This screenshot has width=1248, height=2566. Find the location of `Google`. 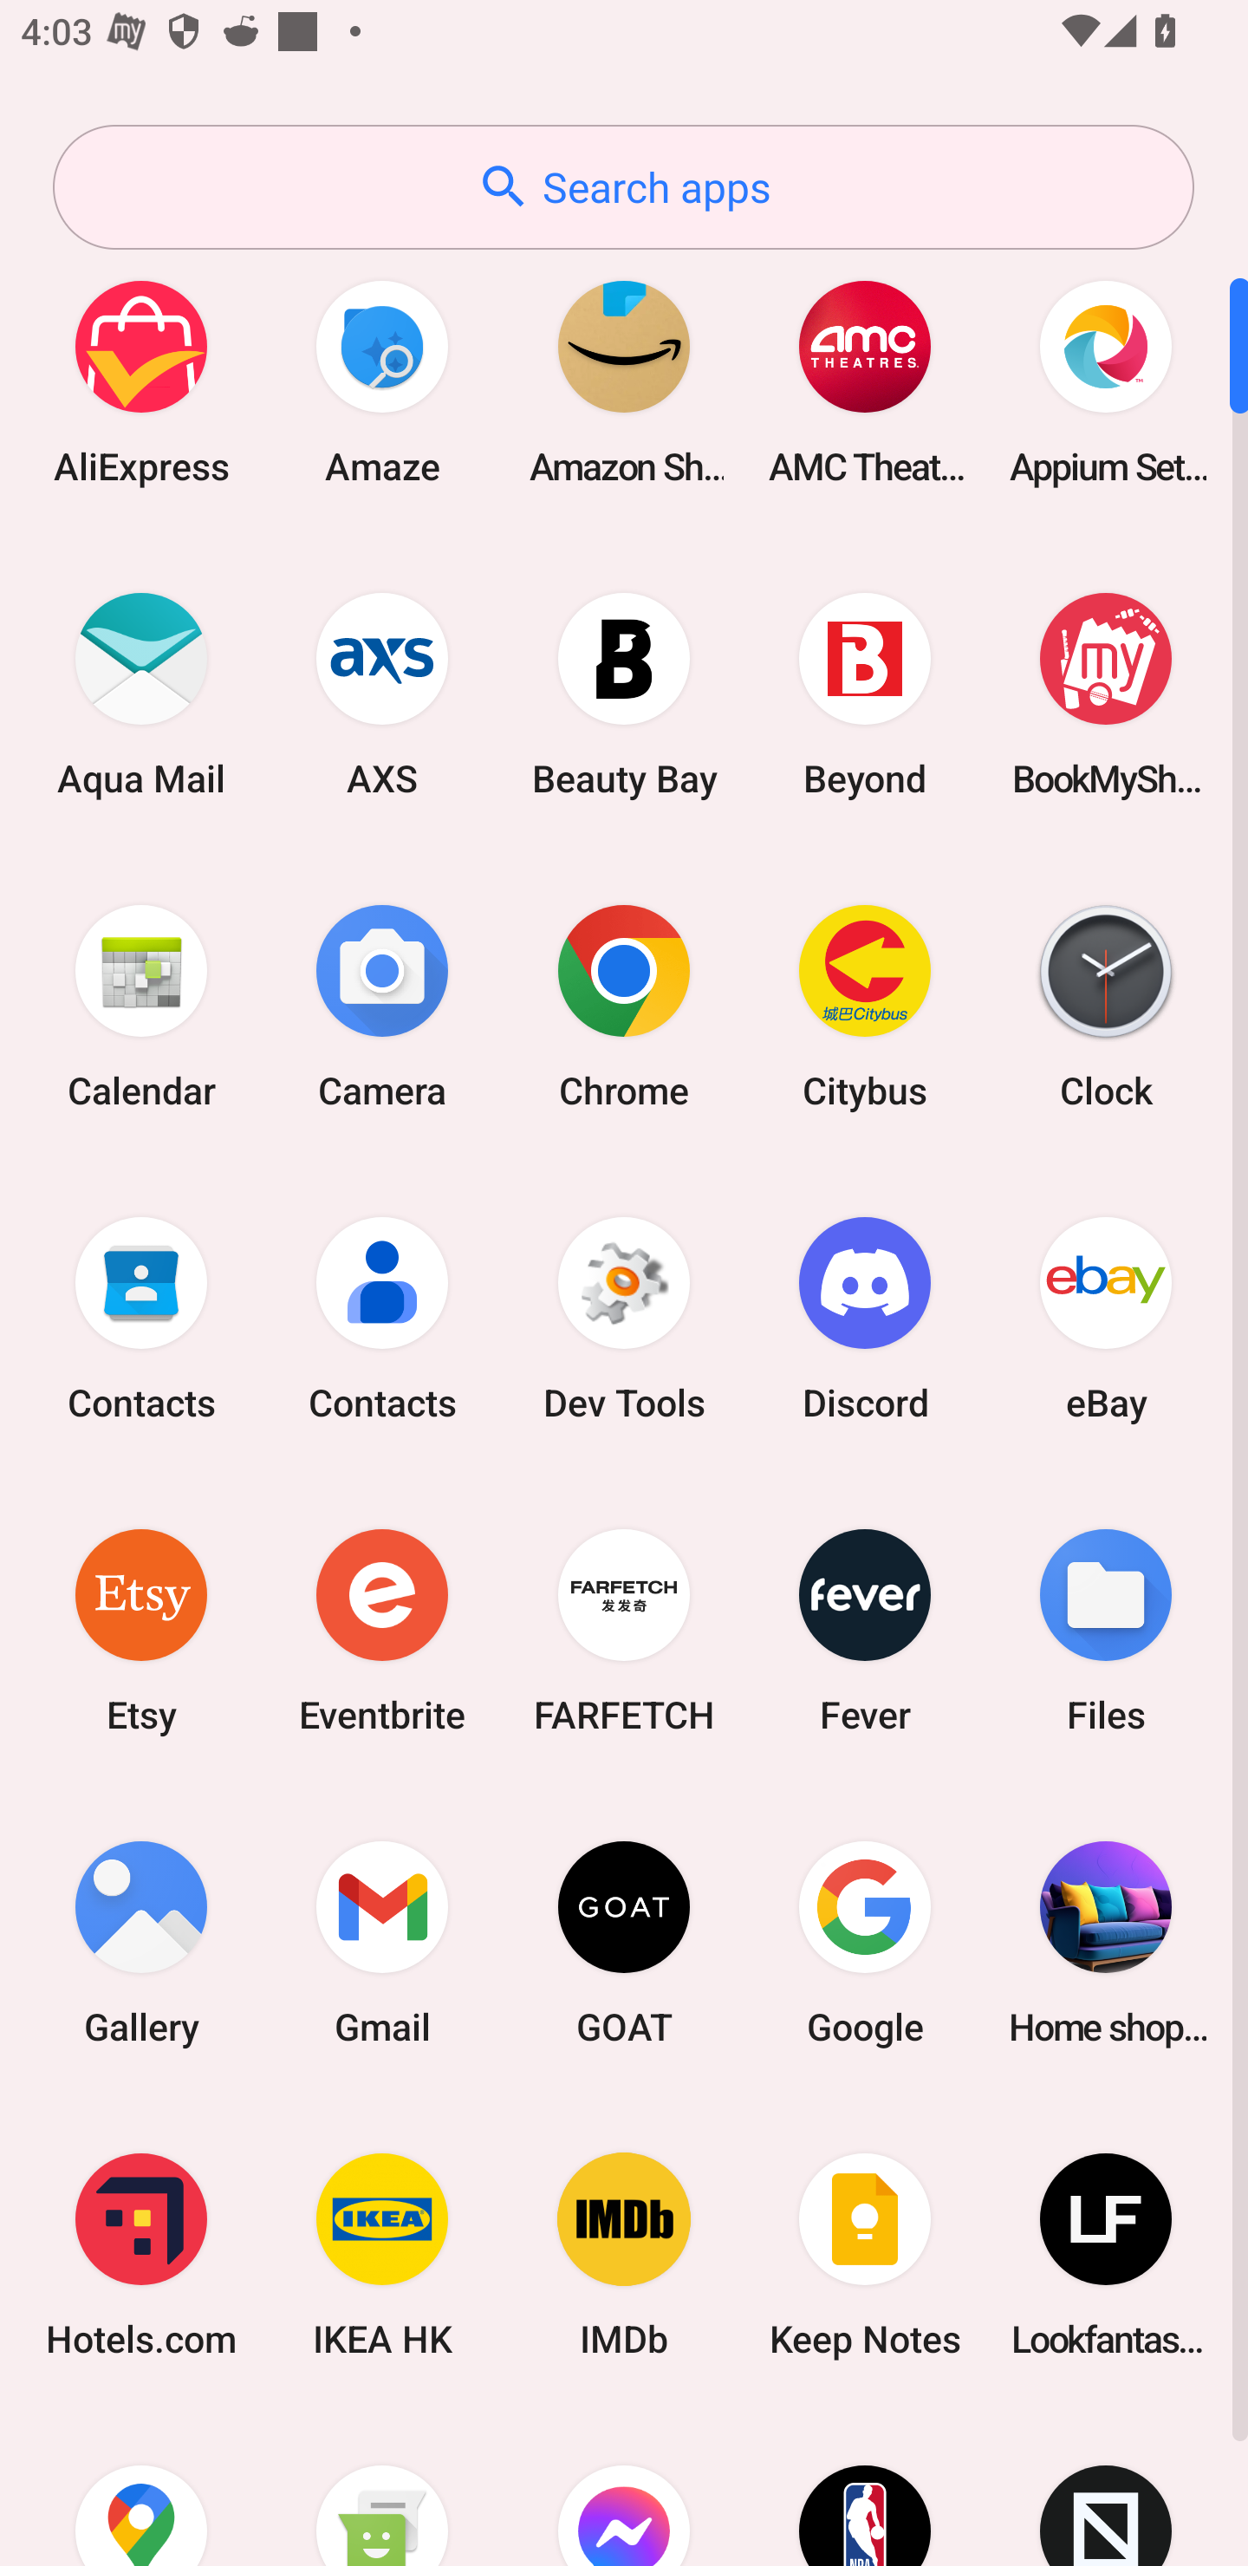

Google is located at coordinates (865, 1942).